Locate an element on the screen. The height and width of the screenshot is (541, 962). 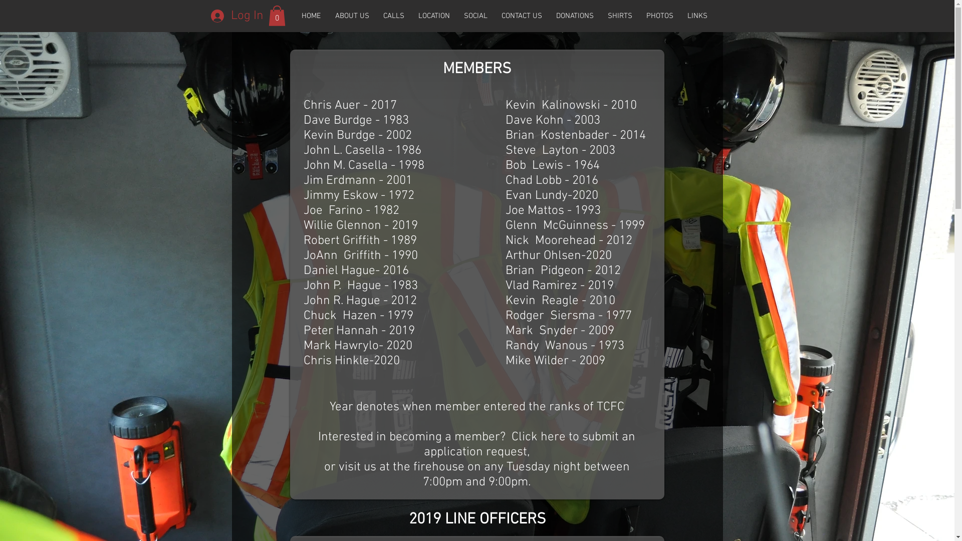
SHIRTS is located at coordinates (619, 16).